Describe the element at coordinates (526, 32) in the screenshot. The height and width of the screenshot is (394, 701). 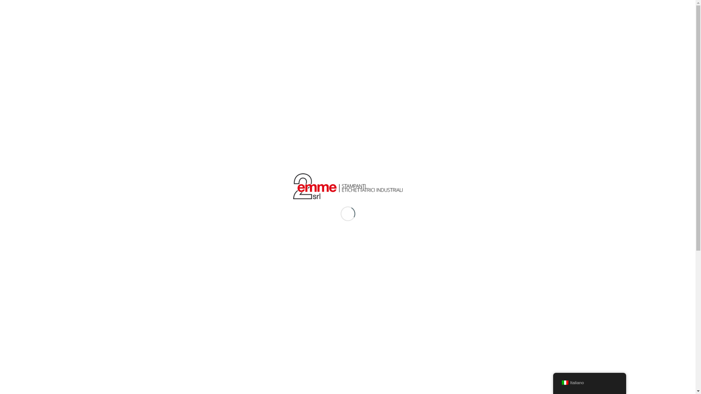
I see `CATALOGO` at that location.